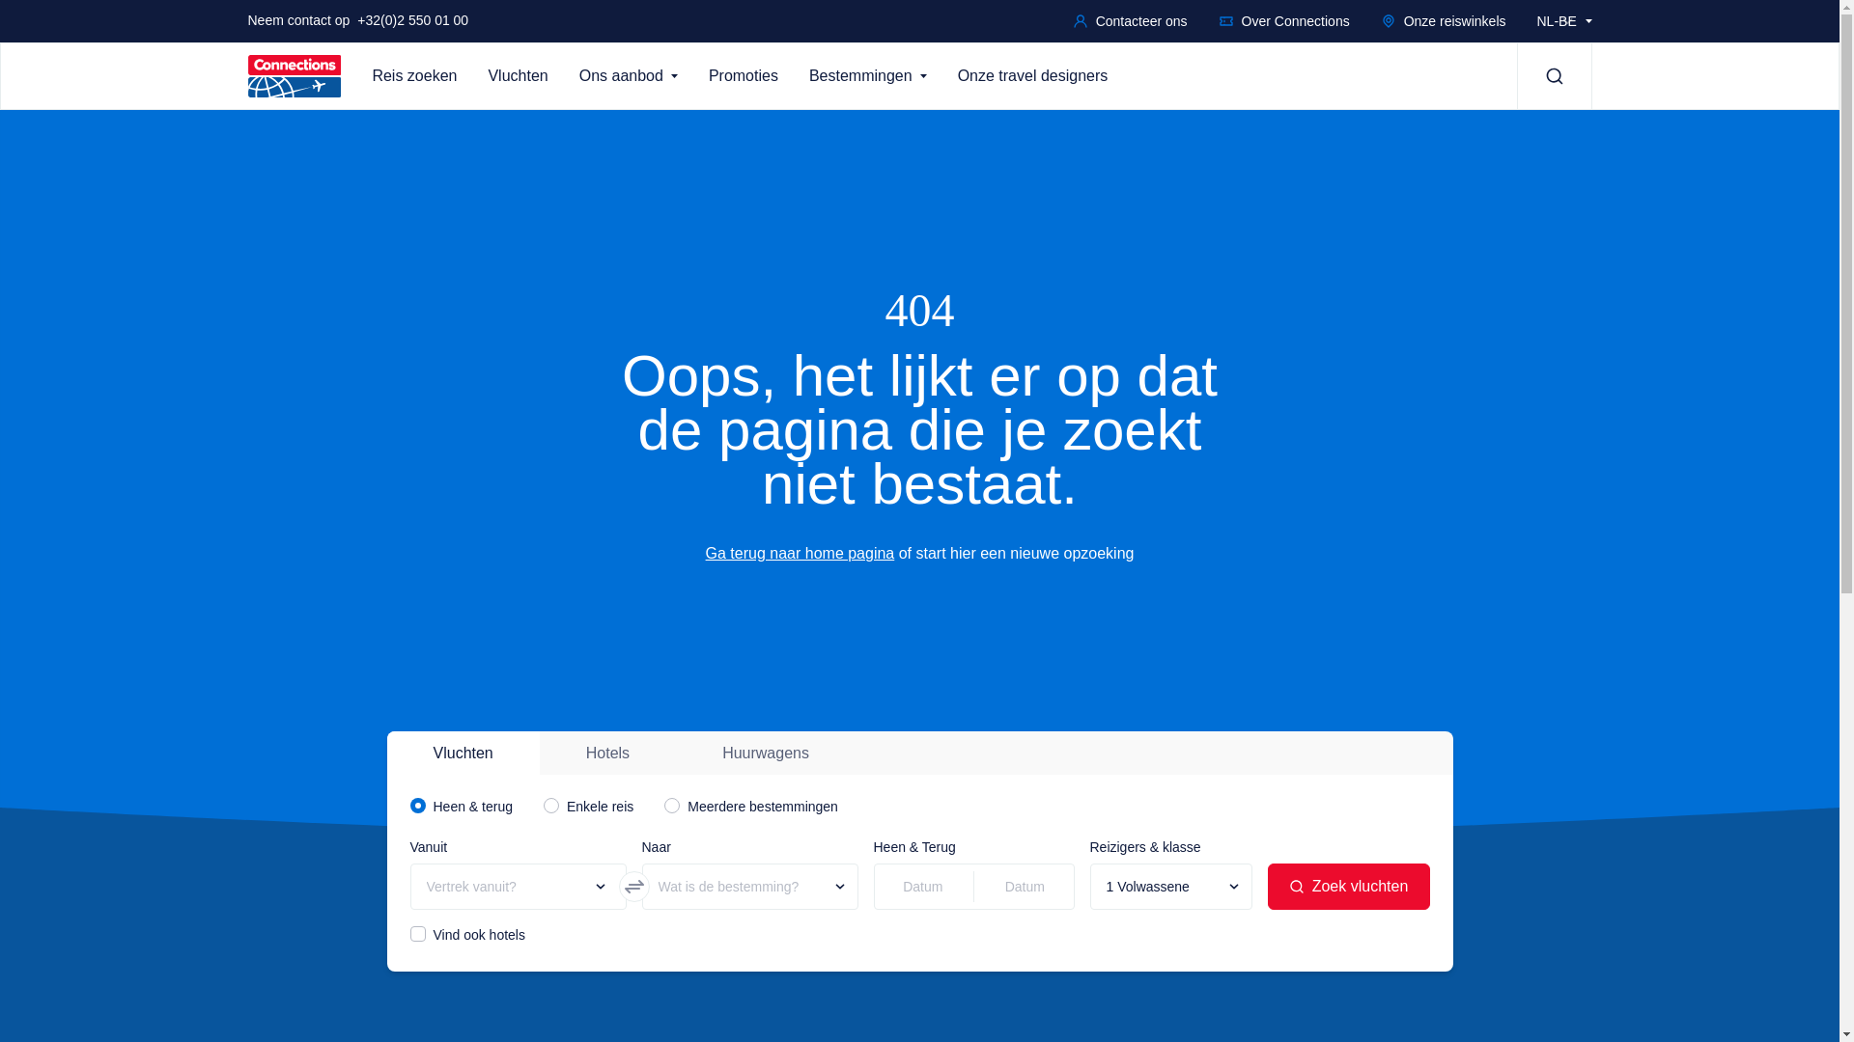  What do you see at coordinates (608, 754) in the screenshot?
I see `Hotels` at bounding box center [608, 754].